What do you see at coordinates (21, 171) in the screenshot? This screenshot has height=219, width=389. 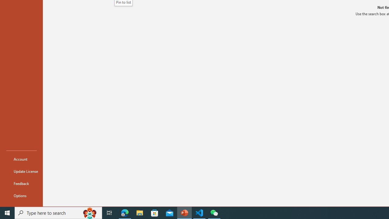 I see `Update License` at bounding box center [21, 171].